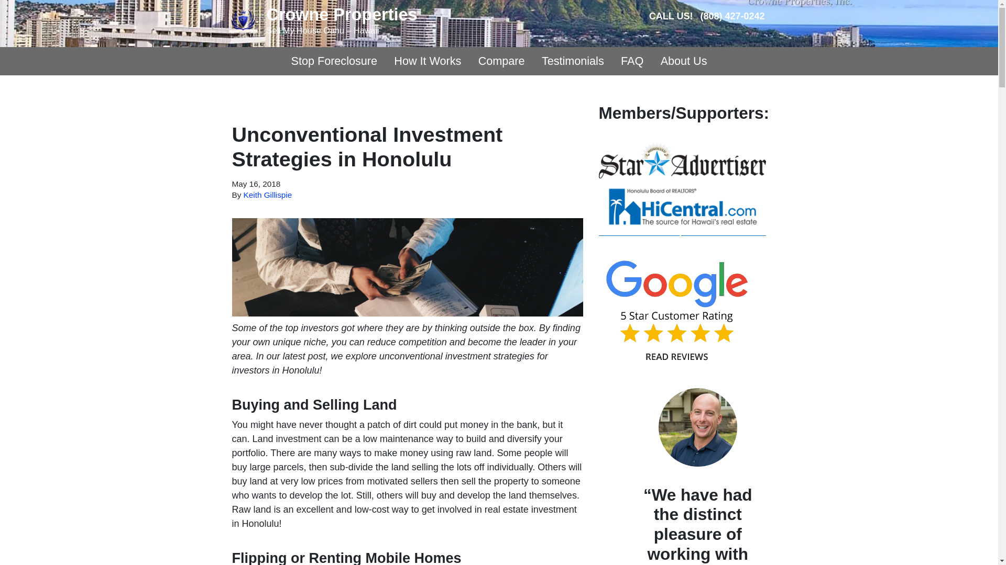 The height and width of the screenshot is (565, 1006). I want to click on Compare, so click(501, 61).